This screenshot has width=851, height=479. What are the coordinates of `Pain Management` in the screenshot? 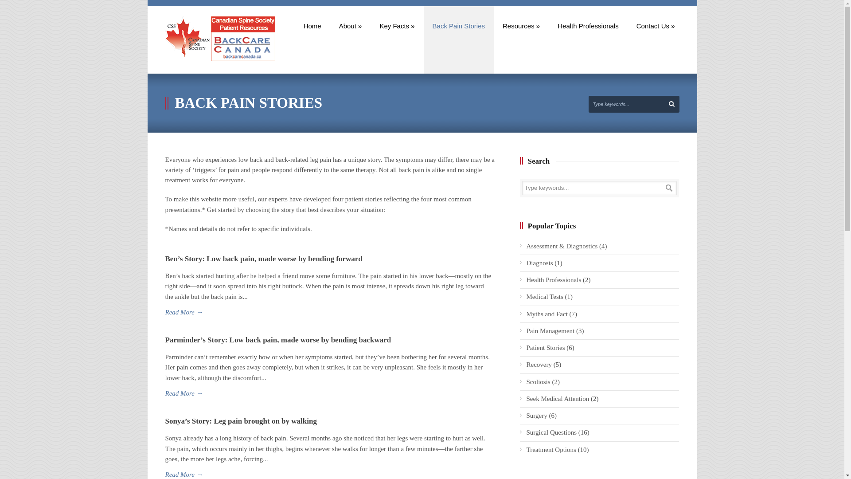 It's located at (550, 331).